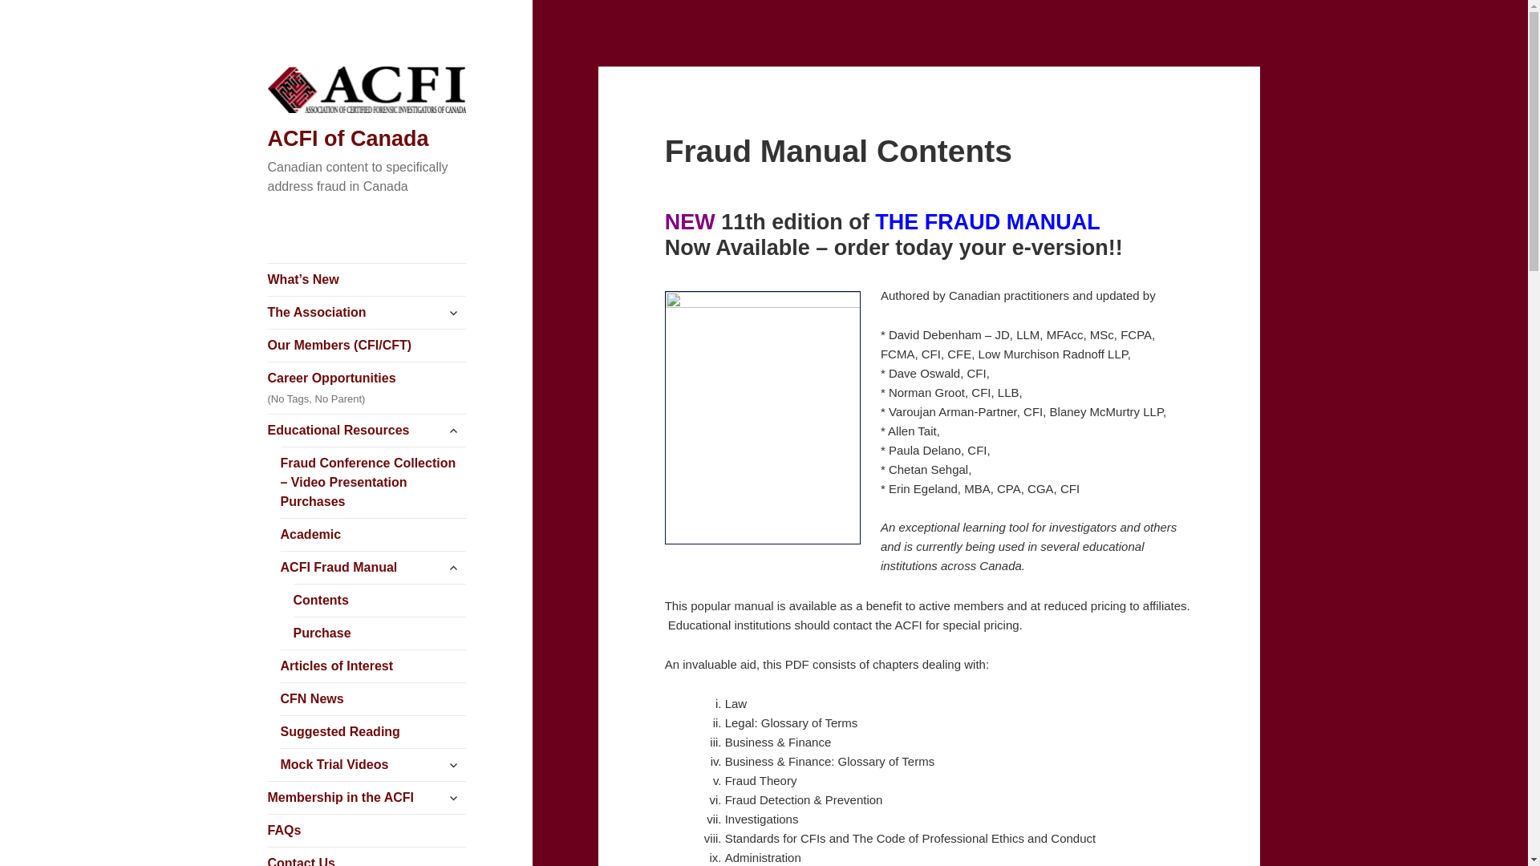 The height and width of the screenshot is (866, 1540). I want to click on ACFI Fraud Manual, so click(374, 568).